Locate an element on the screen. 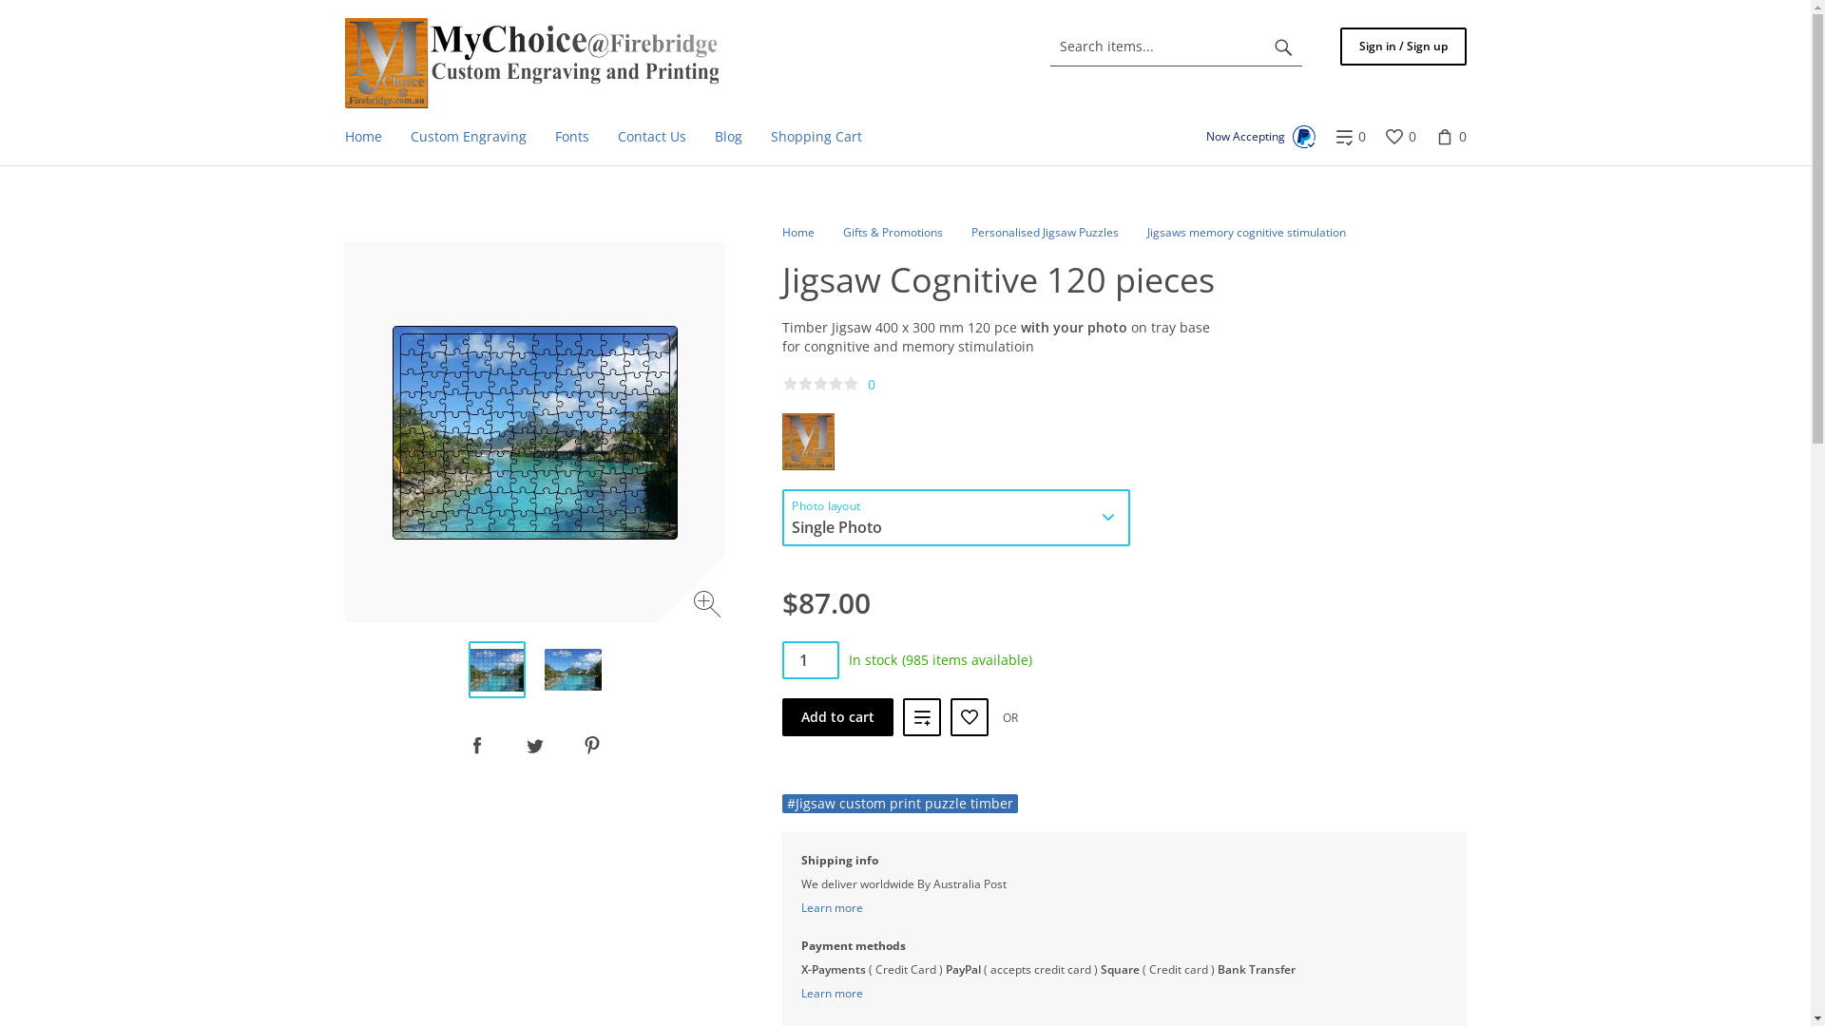 This screenshot has width=1825, height=1026. Learn more is located at coordinates (831, 908).